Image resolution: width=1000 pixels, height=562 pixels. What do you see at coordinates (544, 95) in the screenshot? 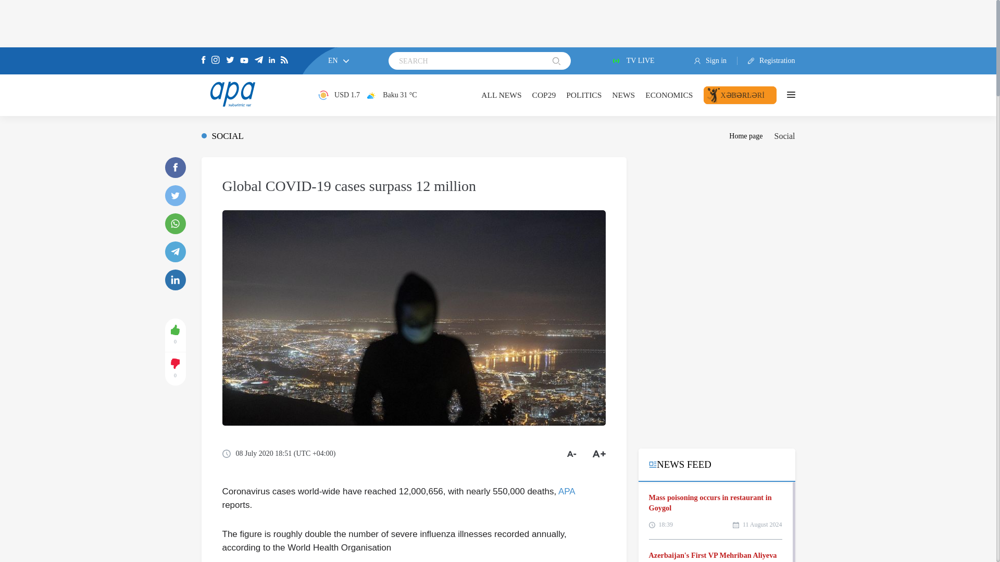
I see `COP29` at bounding box center [544, 95].